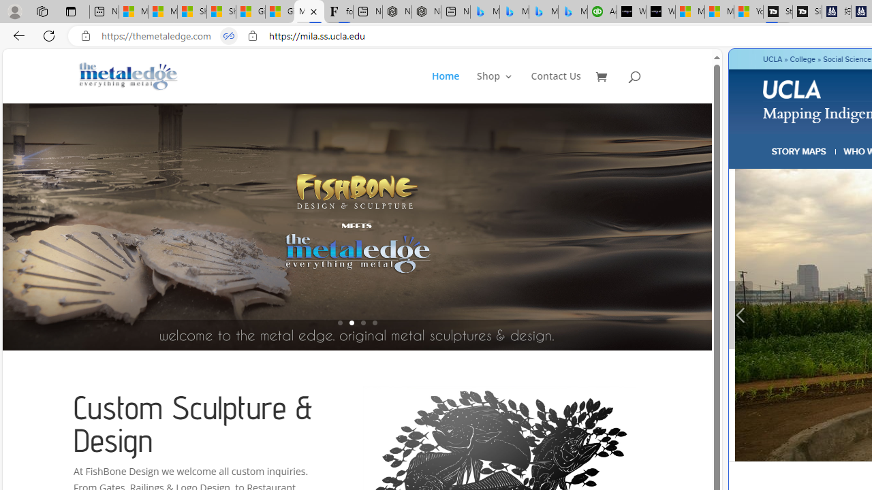 This screenshot has height=490, width=872. I want to click on Contact Us, so click(556, 87).